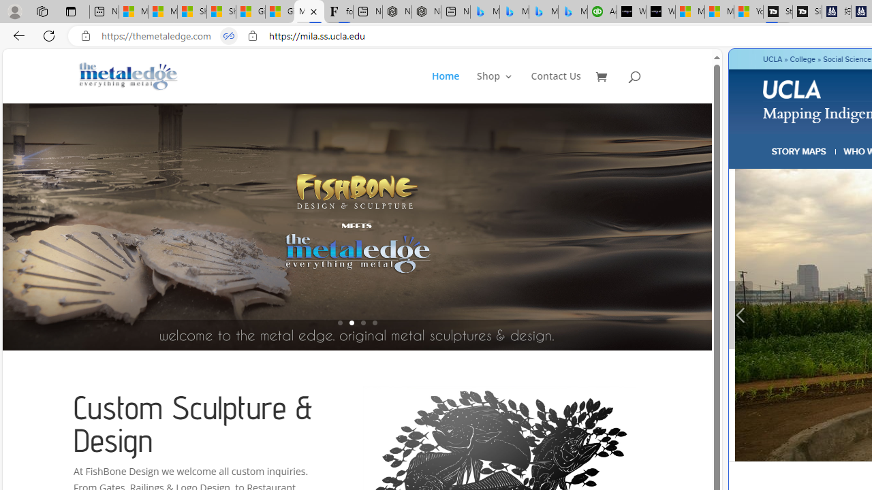 This screenshot has height=490, width=872. I want to click on Contact Us, so click(556, 87).